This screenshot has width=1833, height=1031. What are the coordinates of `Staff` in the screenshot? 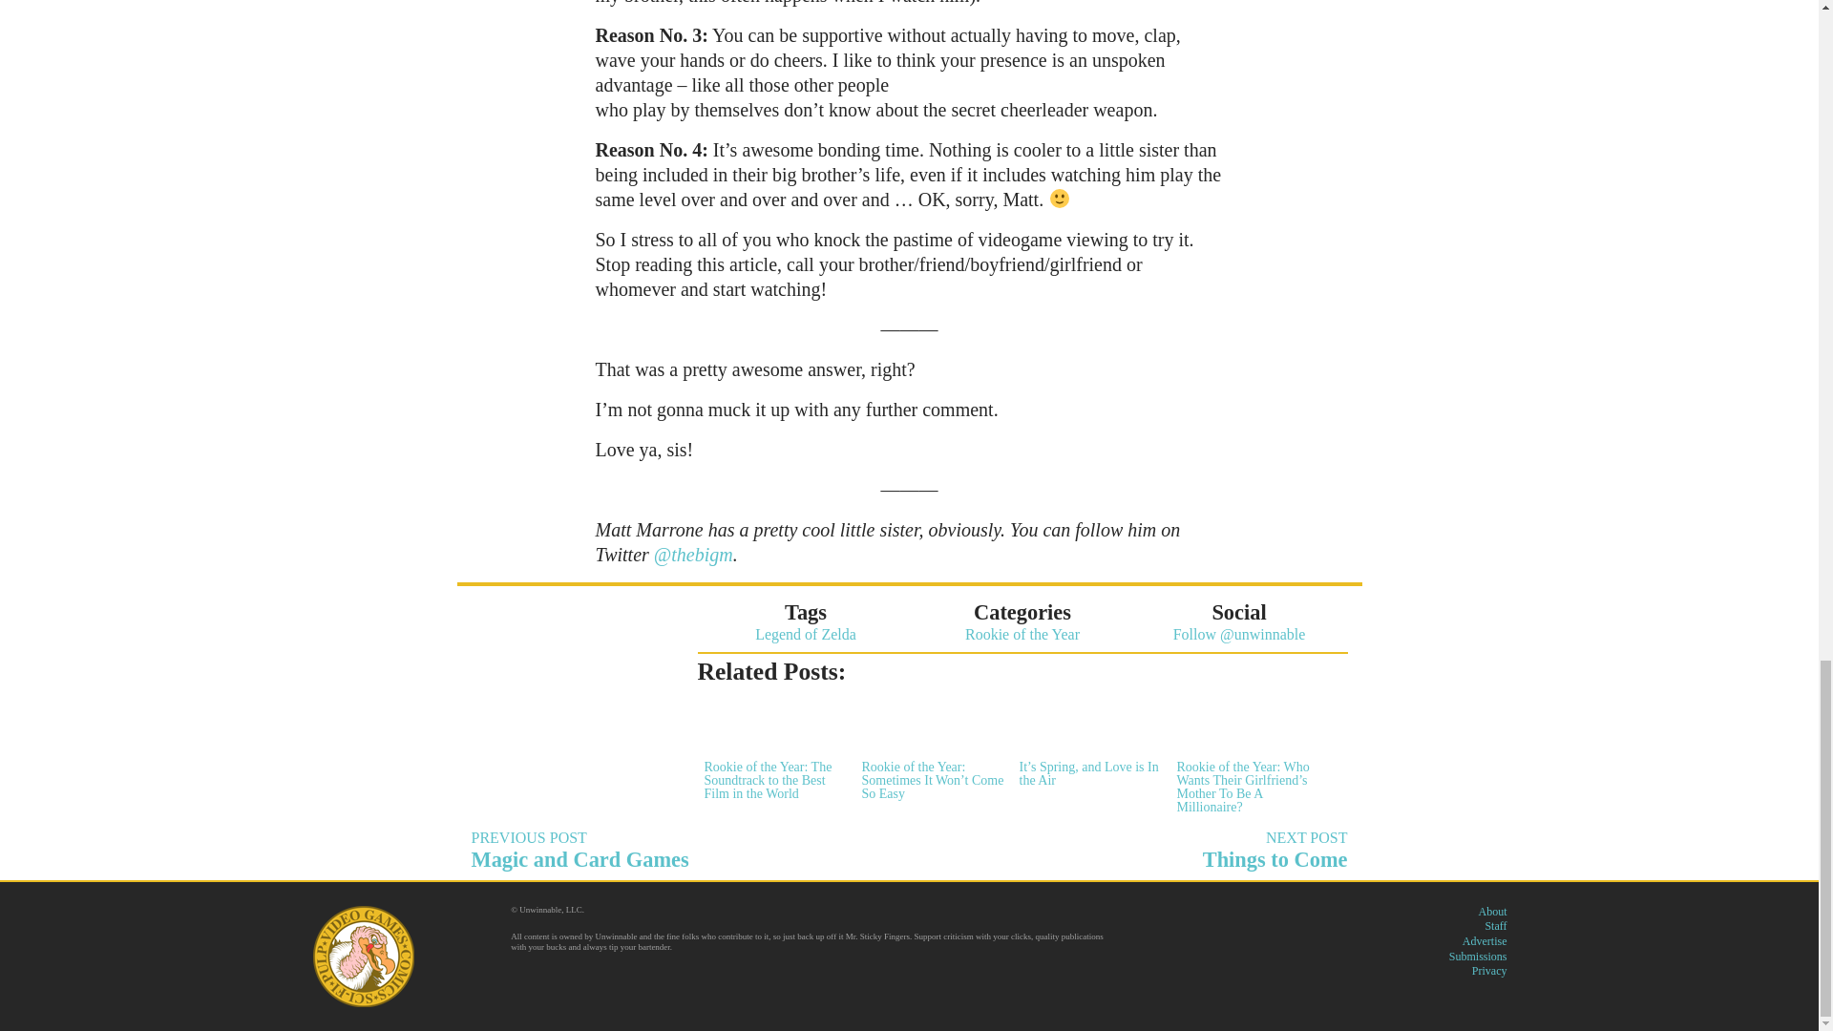 It's located at (684, 850).